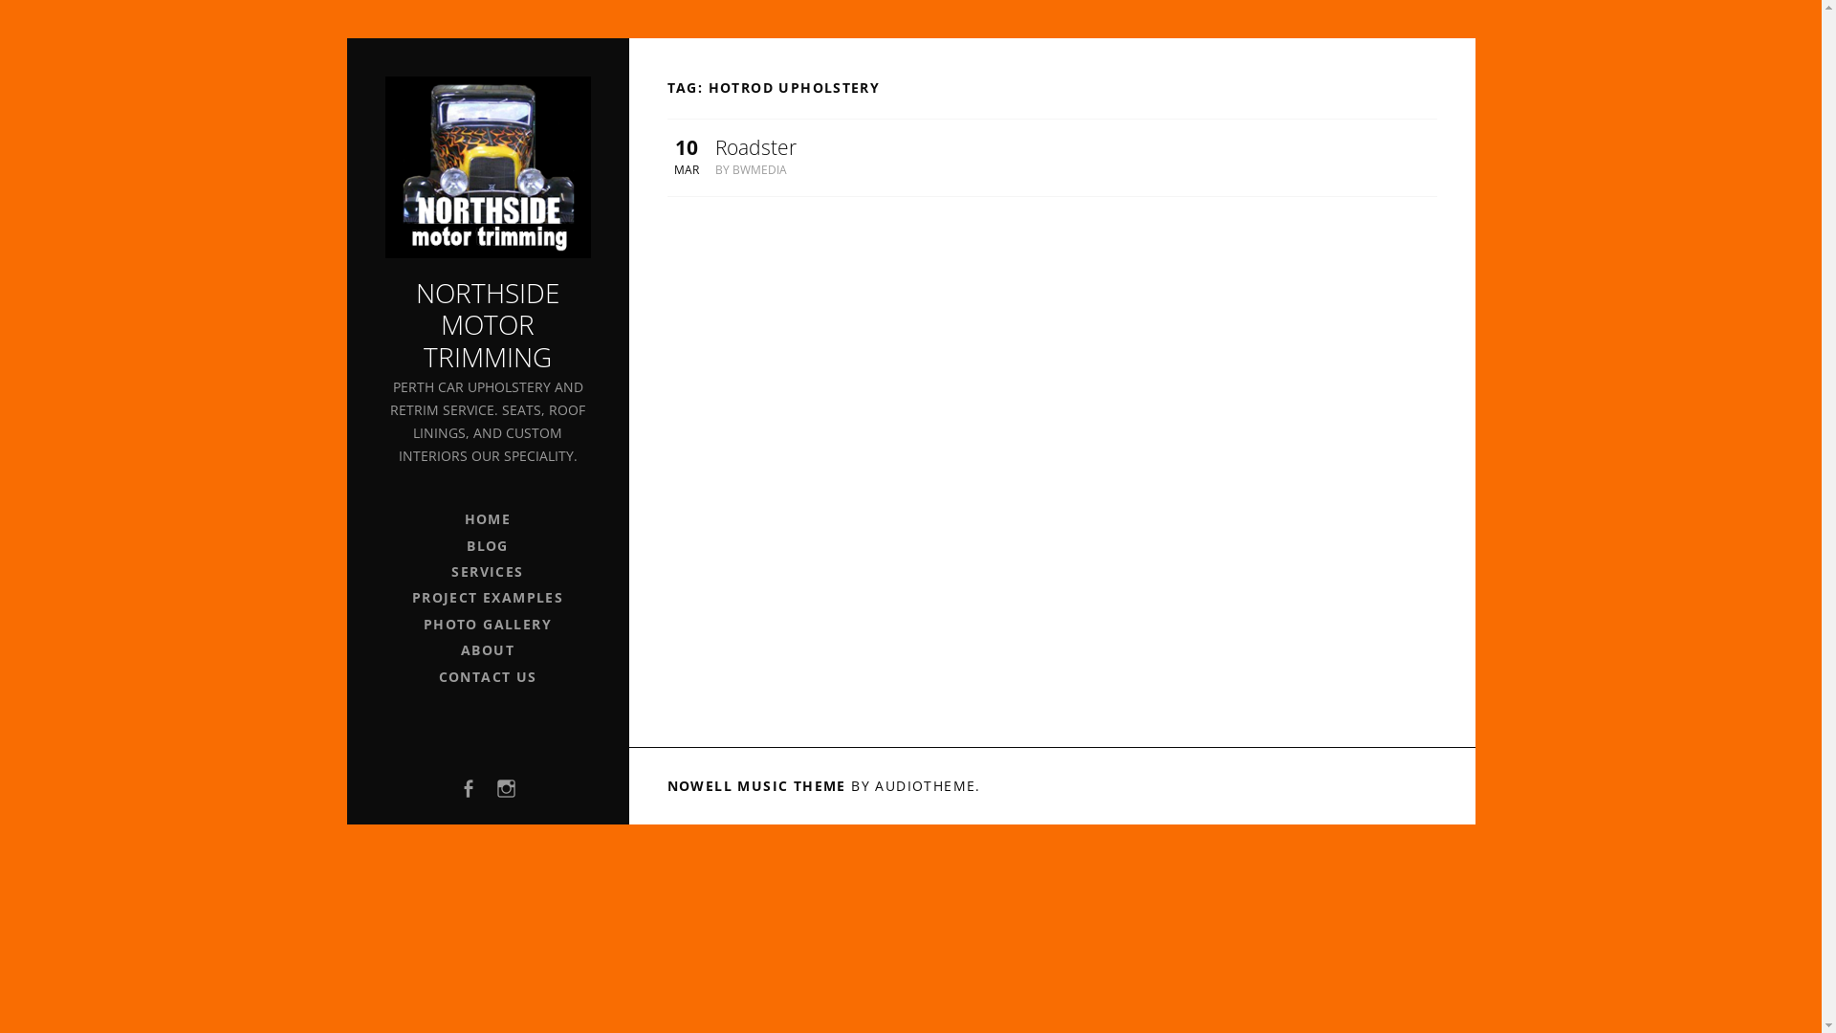  Describe the element at coordinates (488, 650) in the screenshot. I see `ABOUT` at that location.